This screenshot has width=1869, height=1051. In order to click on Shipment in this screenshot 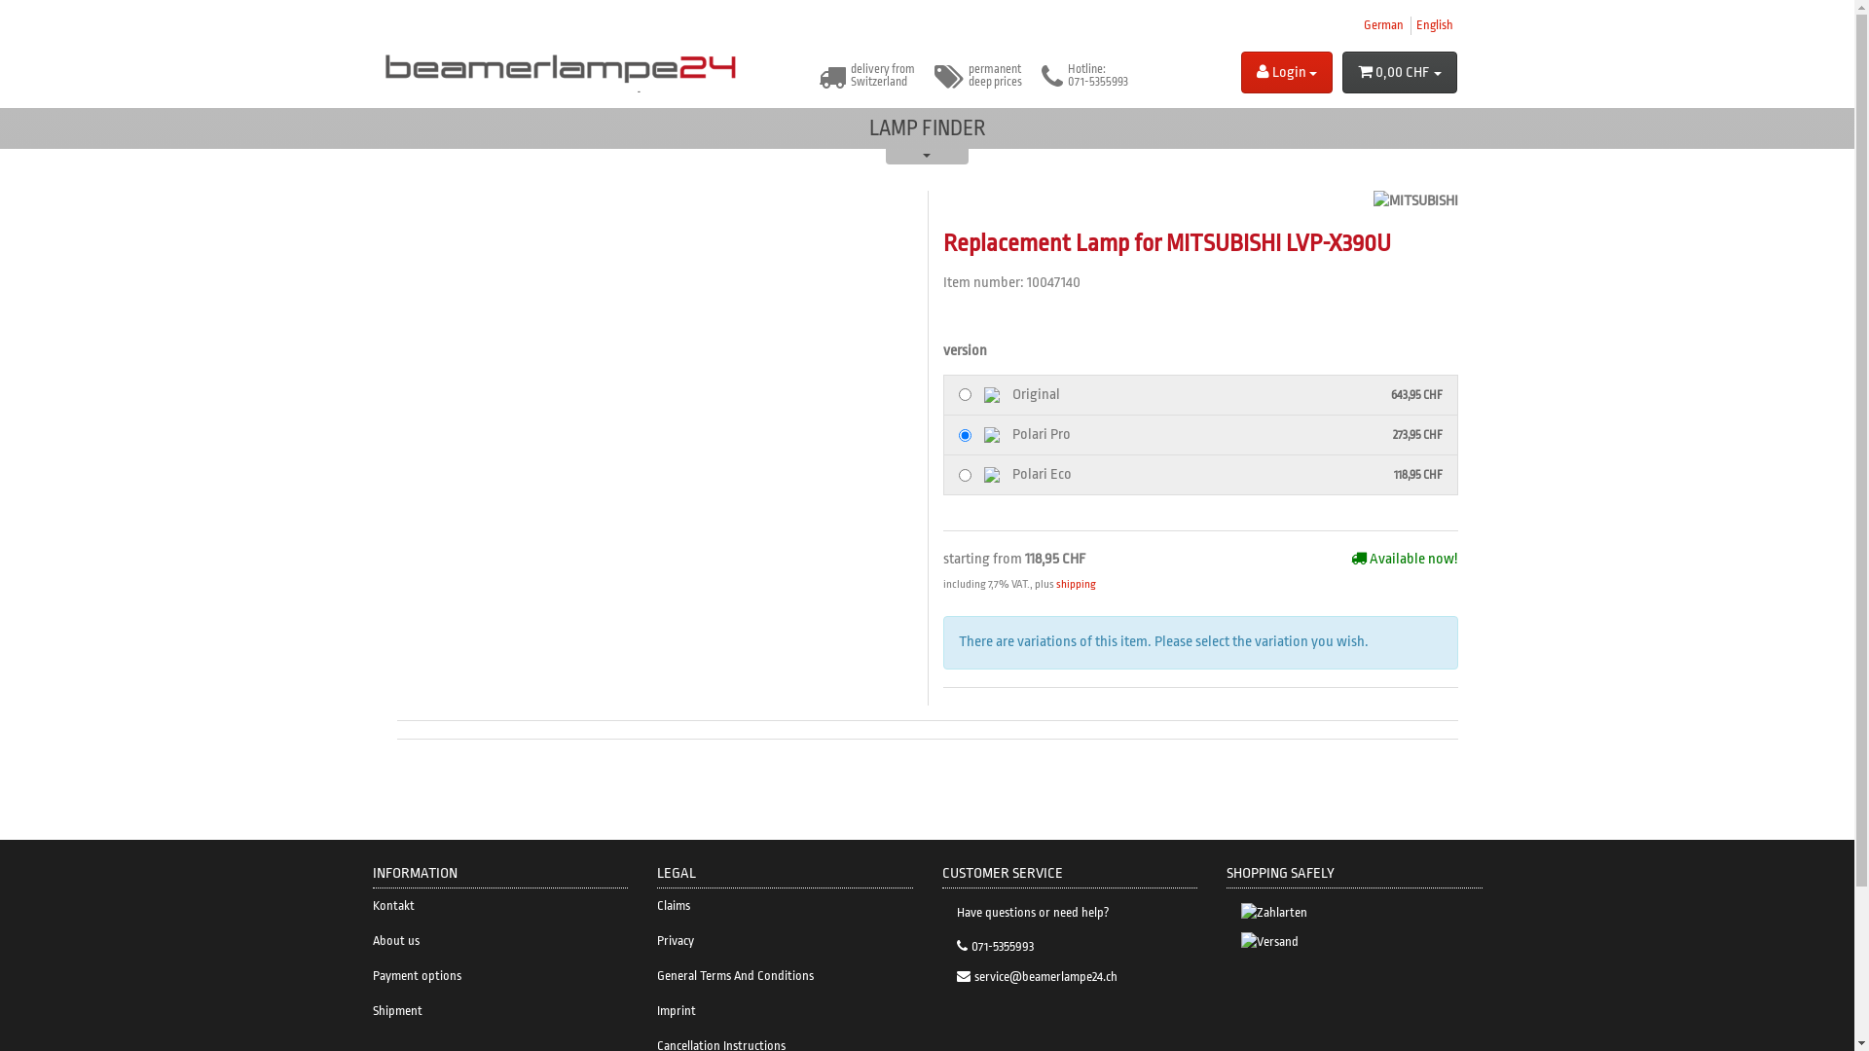, I will do `click(500, 1011)`.